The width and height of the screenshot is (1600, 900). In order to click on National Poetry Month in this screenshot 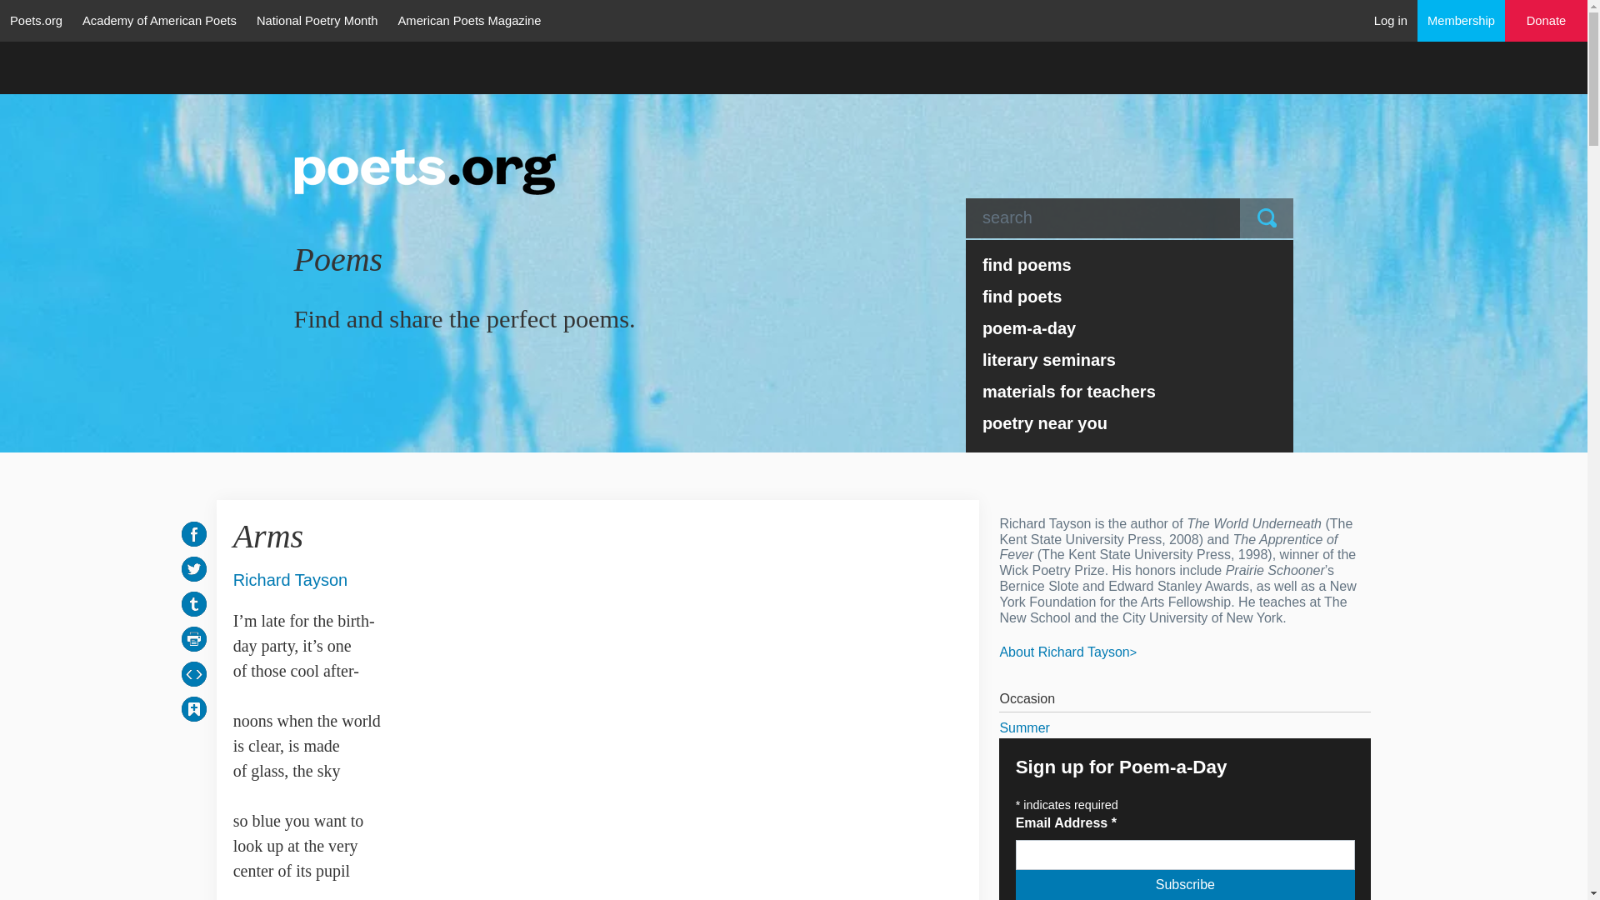, I will do `click(317, 20)`.